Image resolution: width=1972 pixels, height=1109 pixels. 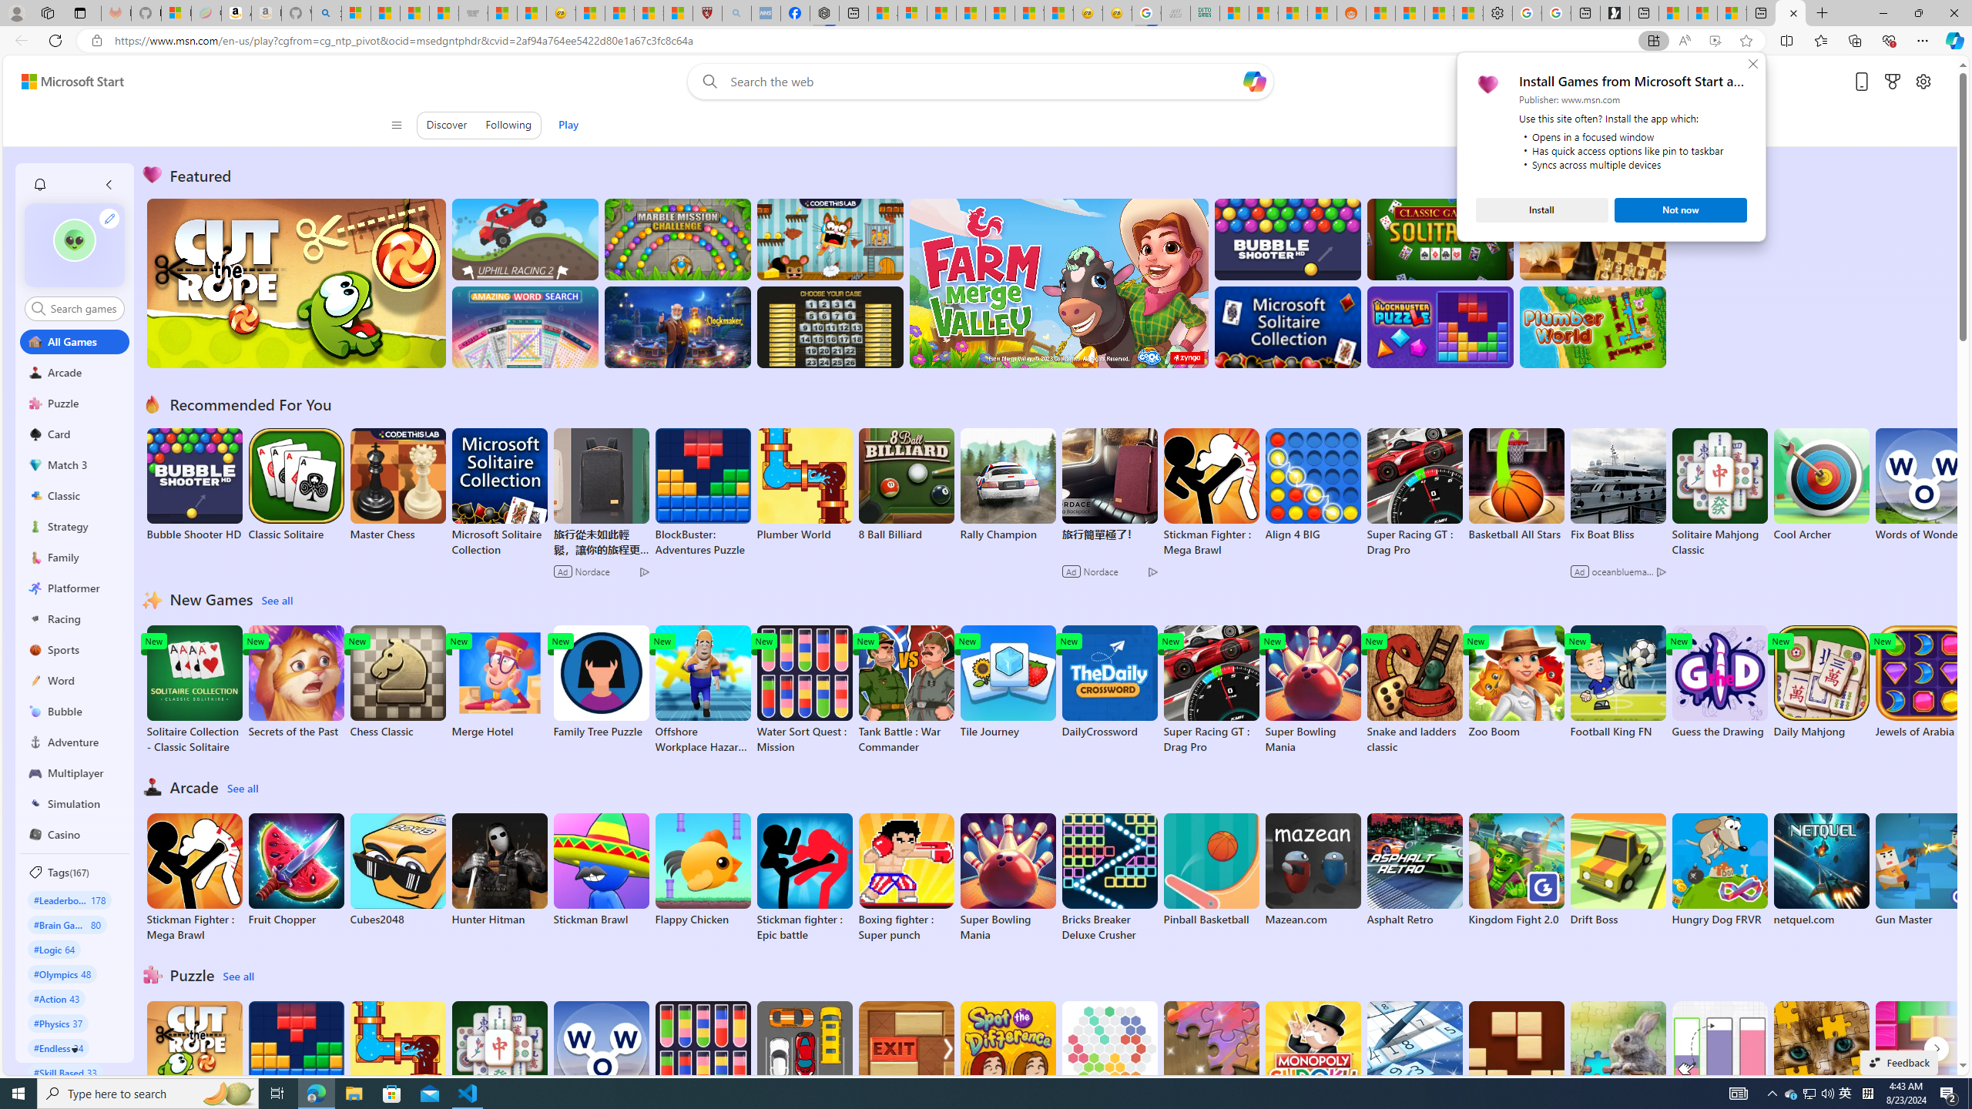 I want to click on Bricks Breaker Deluxe Crusher, so click(x=1109, y=878).